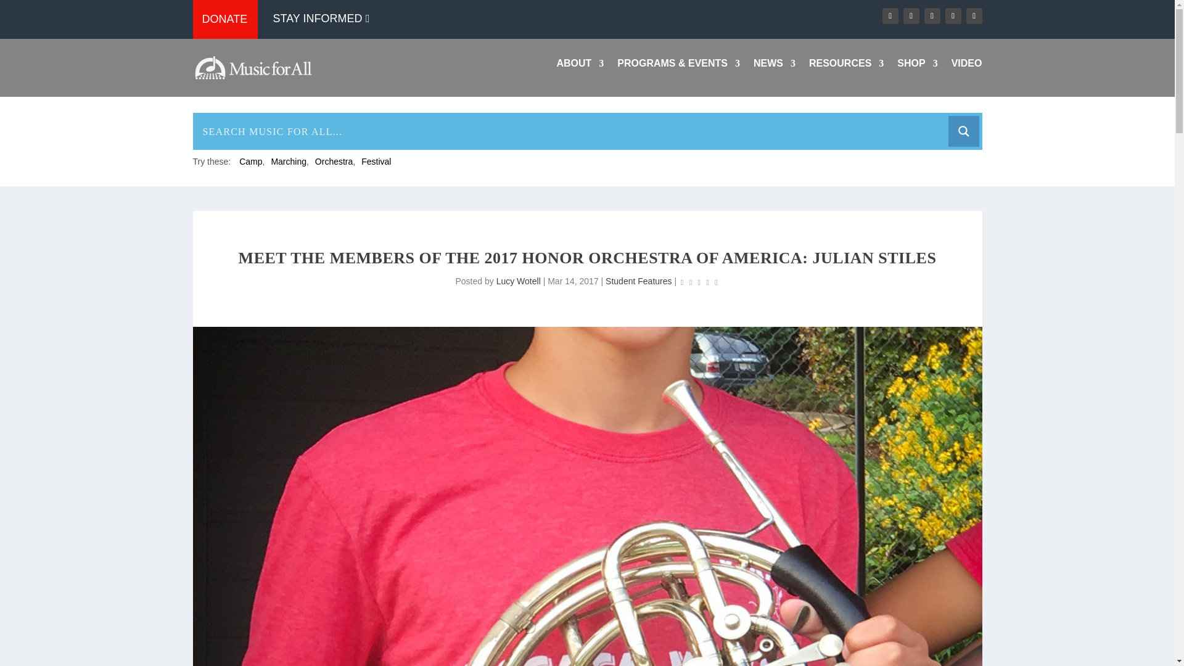 The width and height of the screenshot is (1184, 666). Describe the element at coordinates (699, 281) in the screenshot. I see `Rating: 0.00` at that location.